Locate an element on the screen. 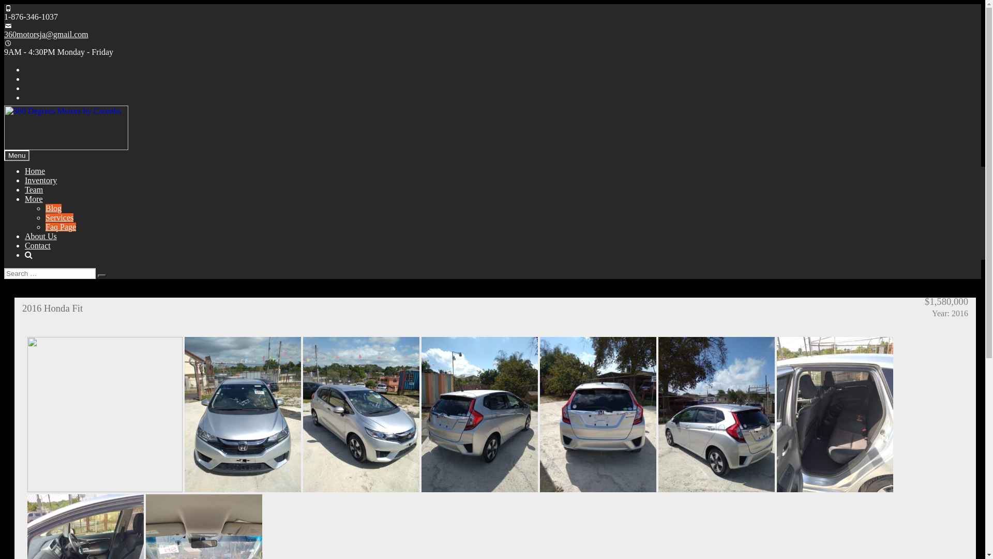 The height and width of the screenshot is (559, 993). Inventory is located at coordinates (41, 180).